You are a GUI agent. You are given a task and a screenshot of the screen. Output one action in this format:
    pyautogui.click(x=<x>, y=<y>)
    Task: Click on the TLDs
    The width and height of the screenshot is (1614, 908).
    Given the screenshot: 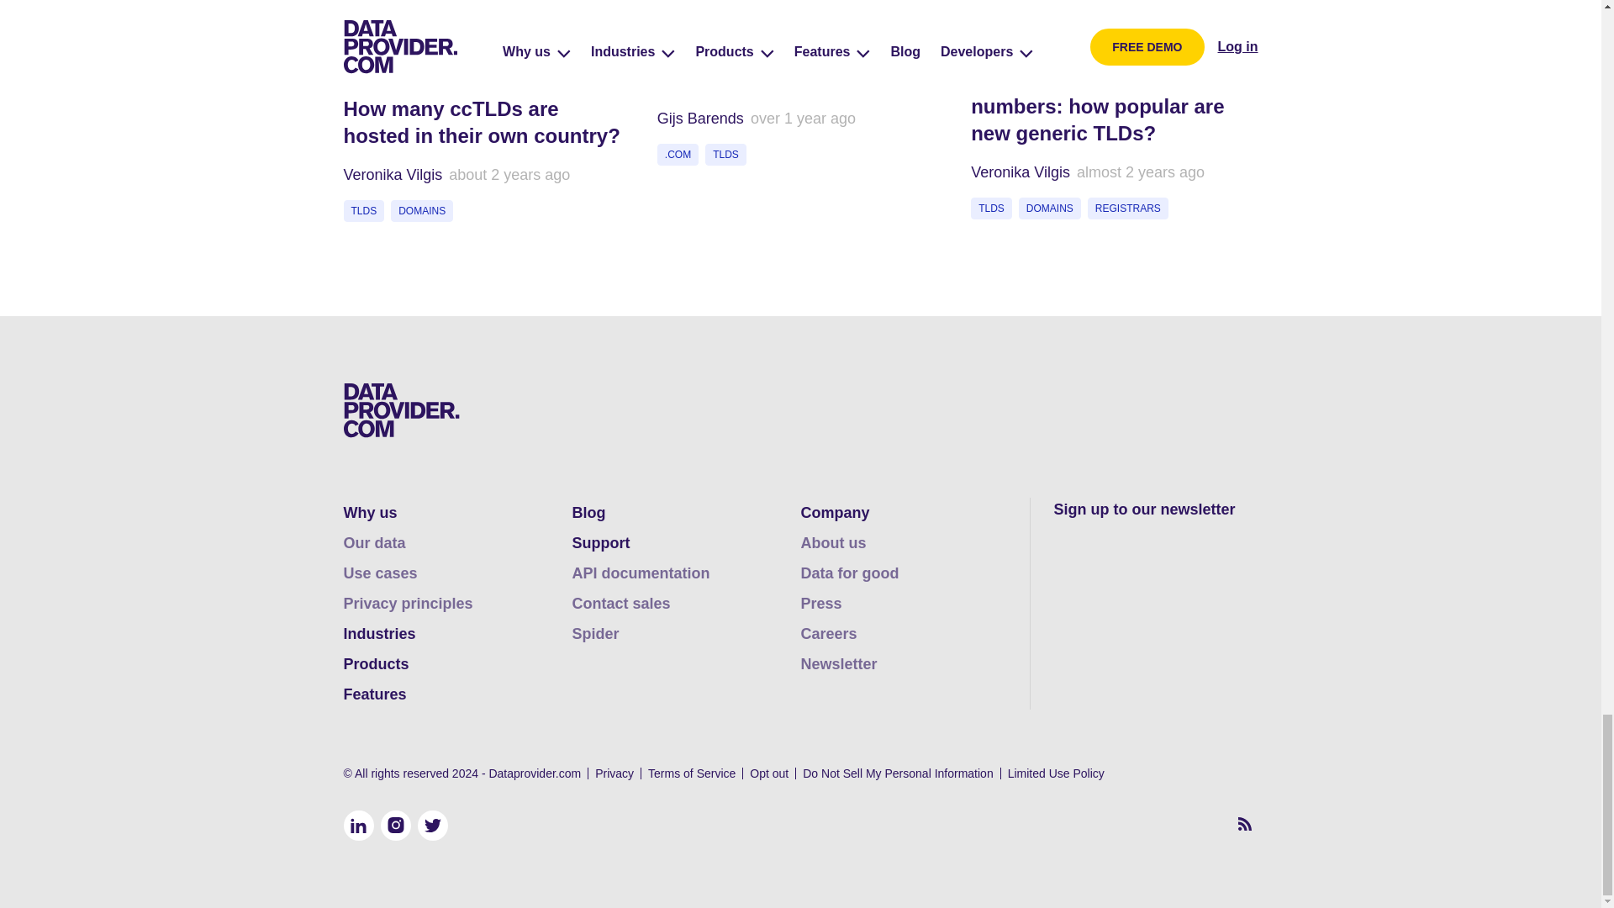 What is the action you would take?
    pyautogui.click(x=725, y=154)
    